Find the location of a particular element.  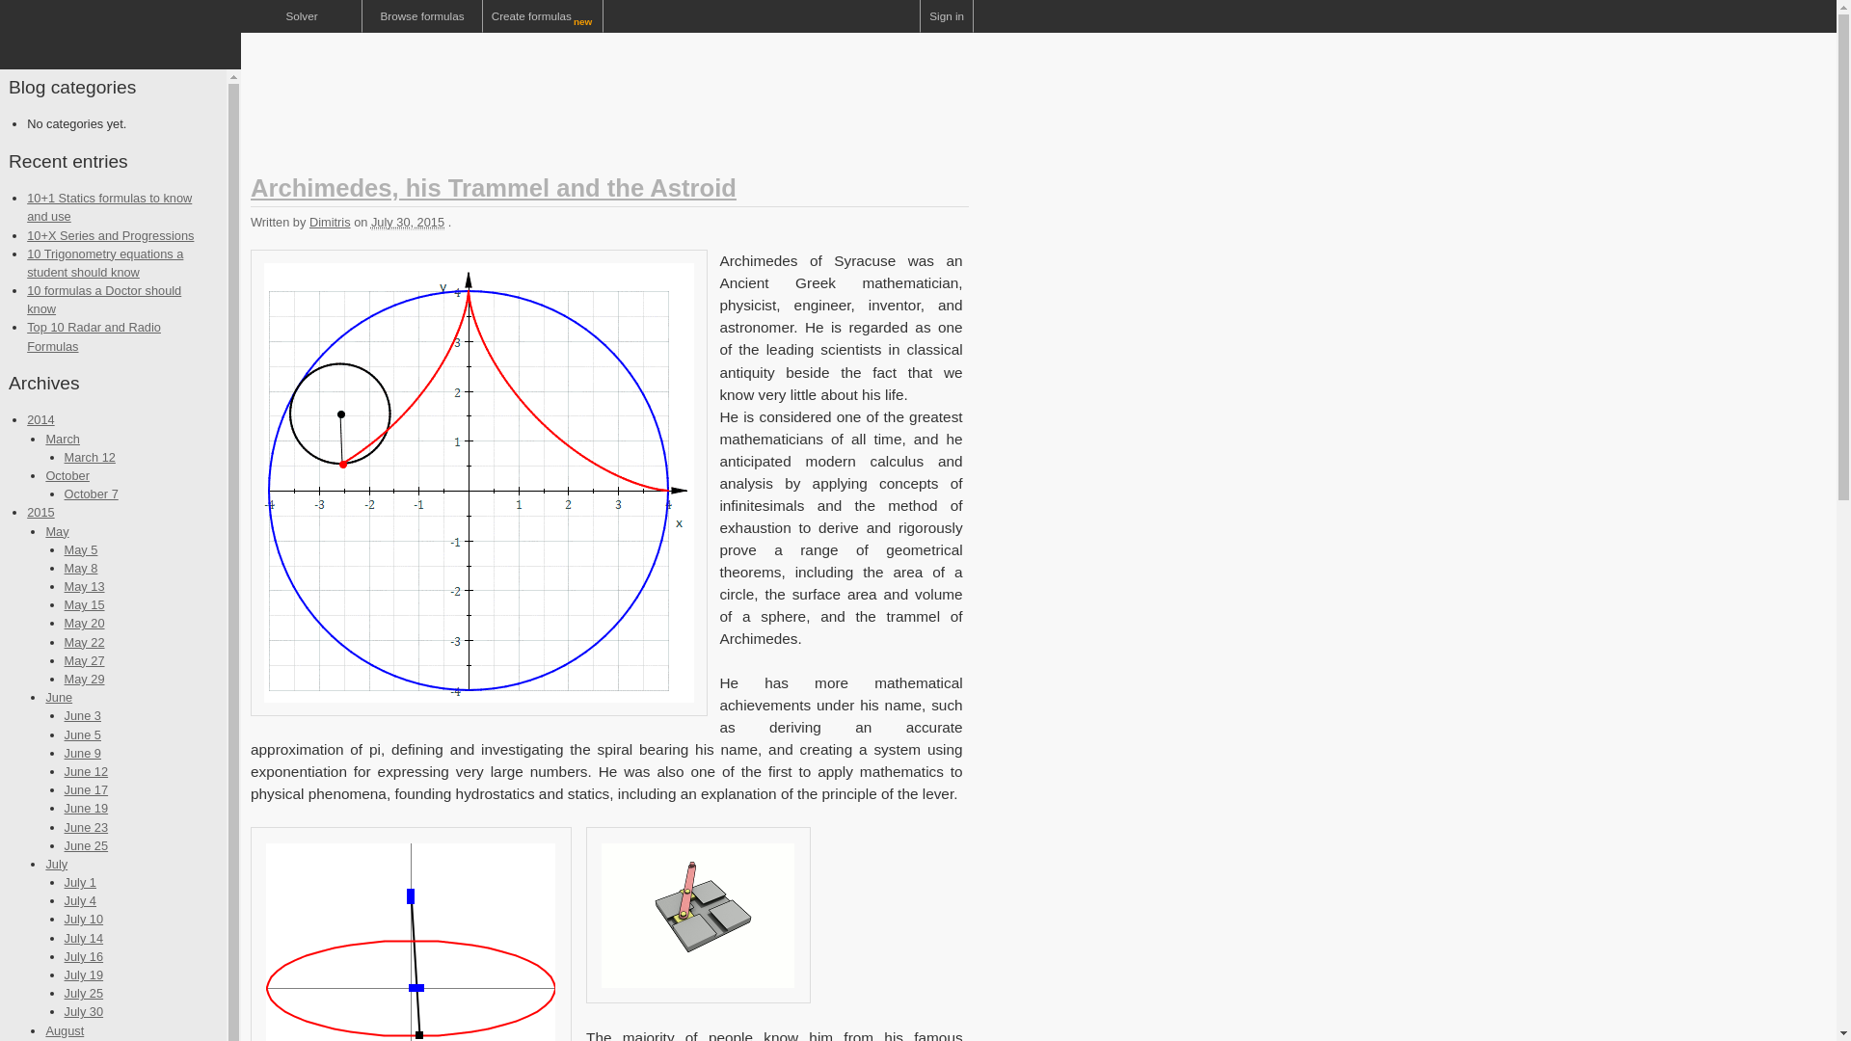

10 Trigonometry equations a student should know is located at coordinates (105, 262).